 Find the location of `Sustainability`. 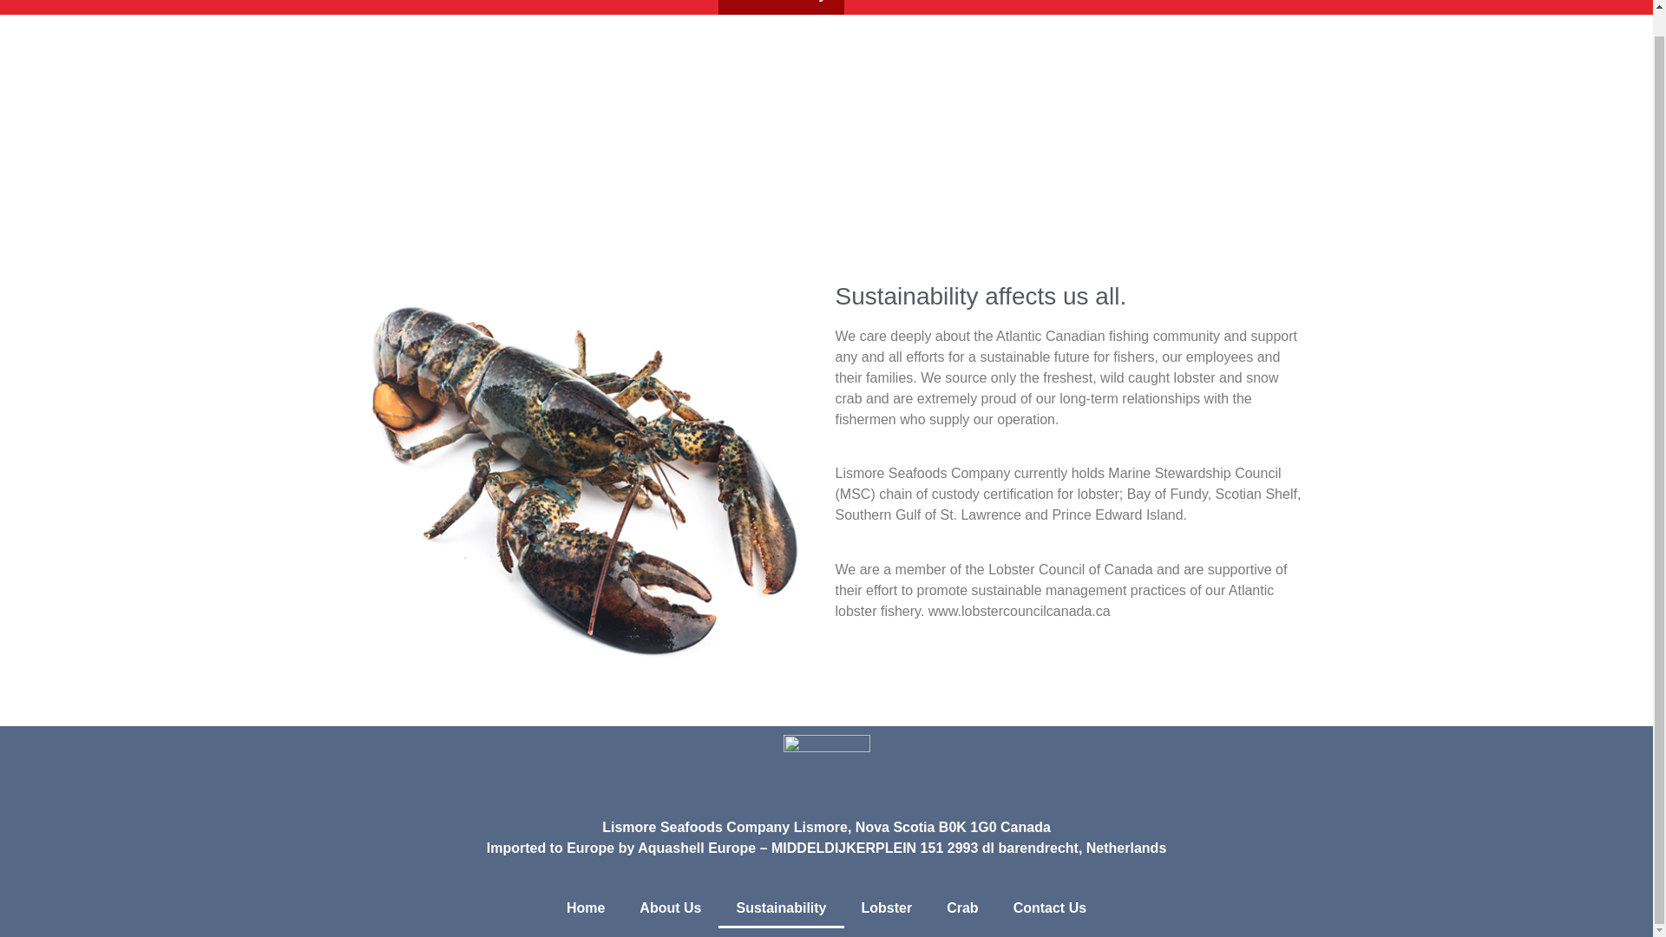

Sustainability is located at coordinates (780, 908).